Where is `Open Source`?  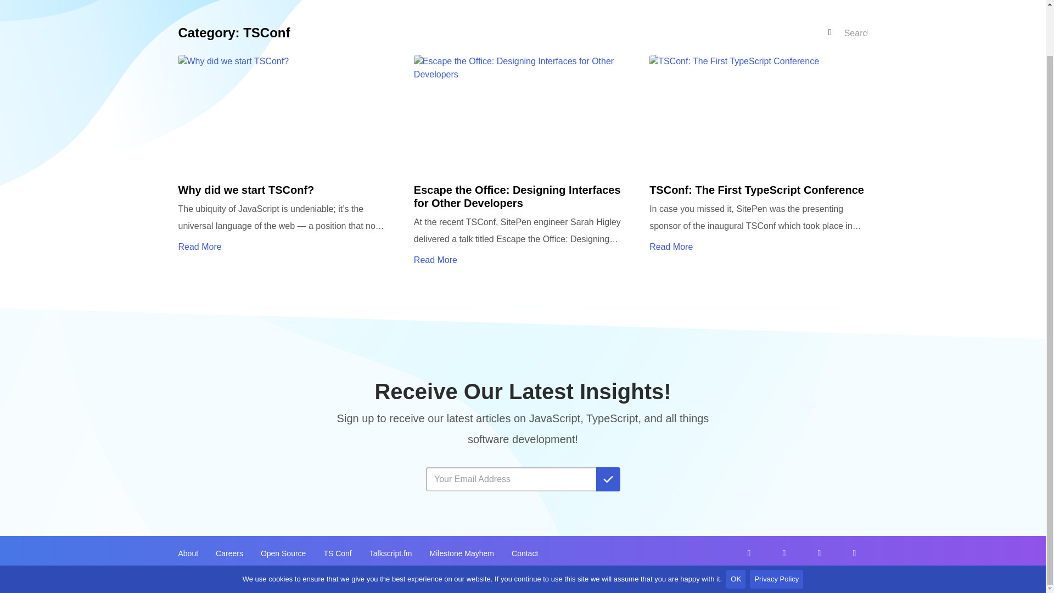
Open Source is located at coordinates (283, 553).